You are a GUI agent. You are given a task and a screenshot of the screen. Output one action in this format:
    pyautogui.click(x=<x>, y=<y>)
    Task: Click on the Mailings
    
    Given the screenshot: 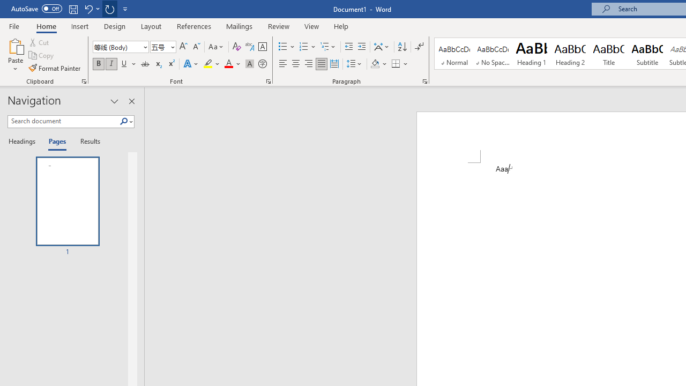 What is the action you would take?
    pyautogui.click(x=240, y=26)
    